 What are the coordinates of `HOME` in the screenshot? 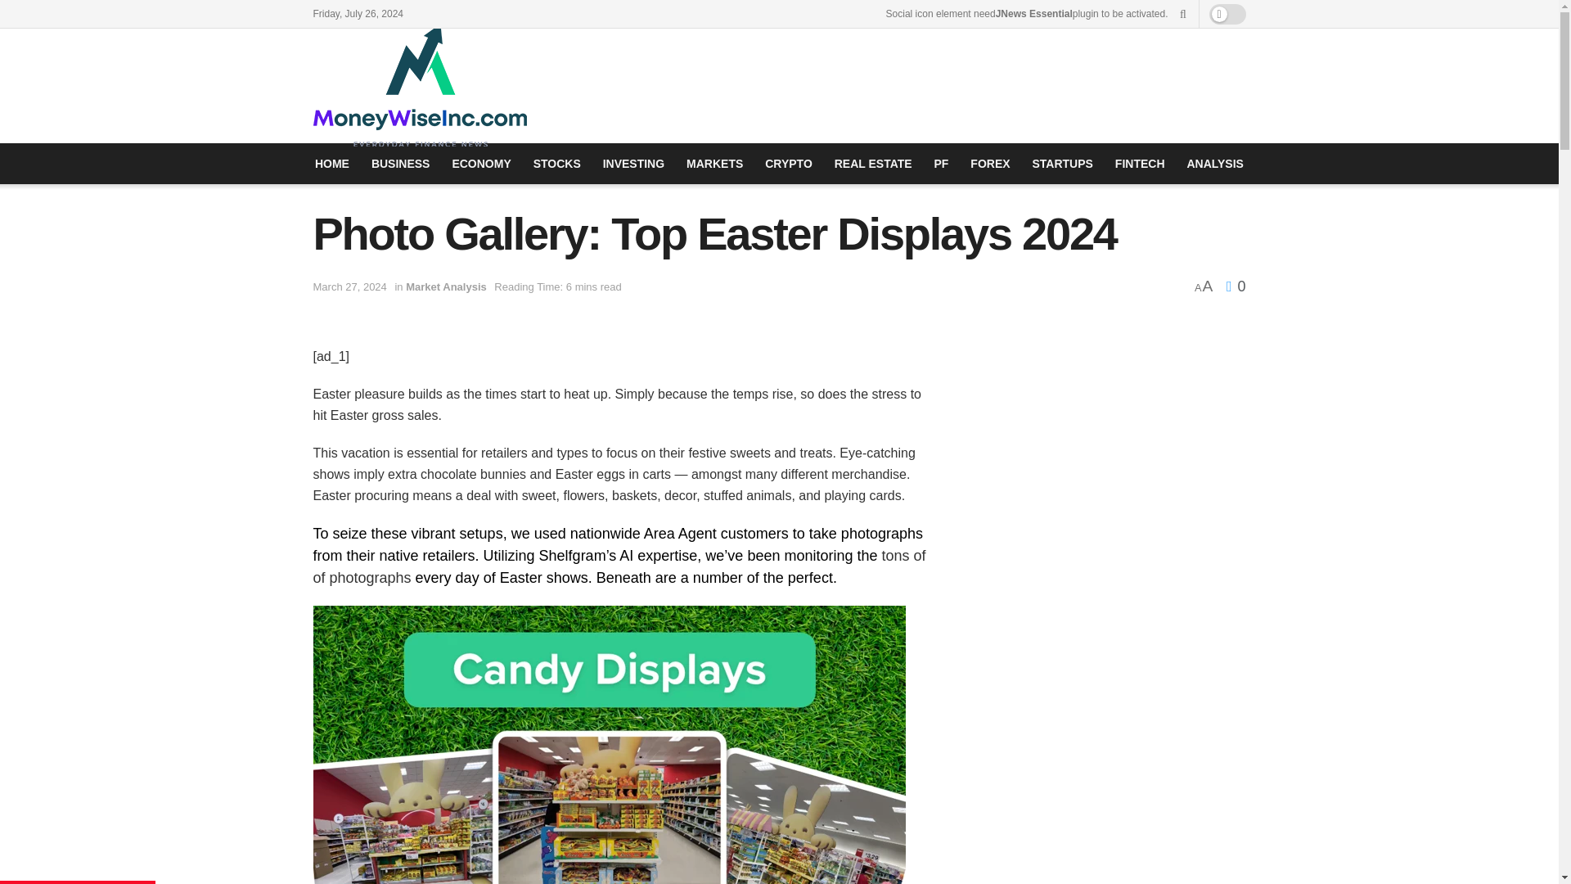 It's located at (331, 163).